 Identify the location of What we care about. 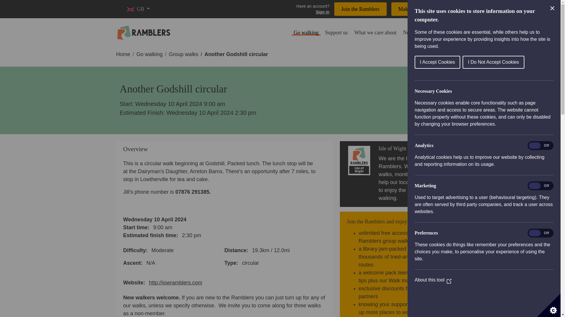
(375, 33).